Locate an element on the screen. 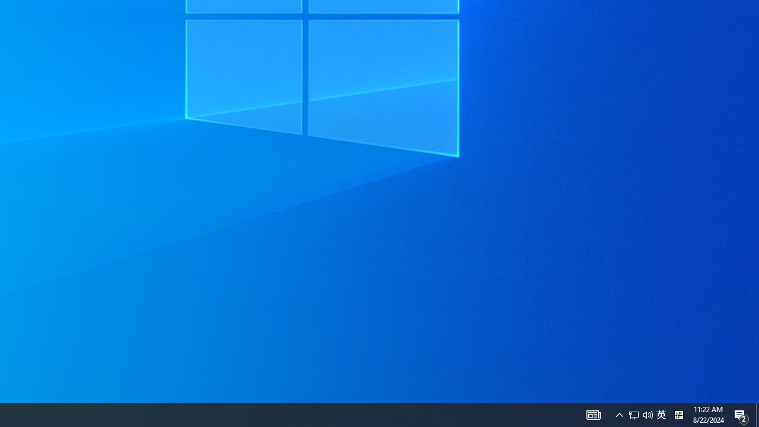  AutomationID: 4105 is located at coordinates (640, 415).